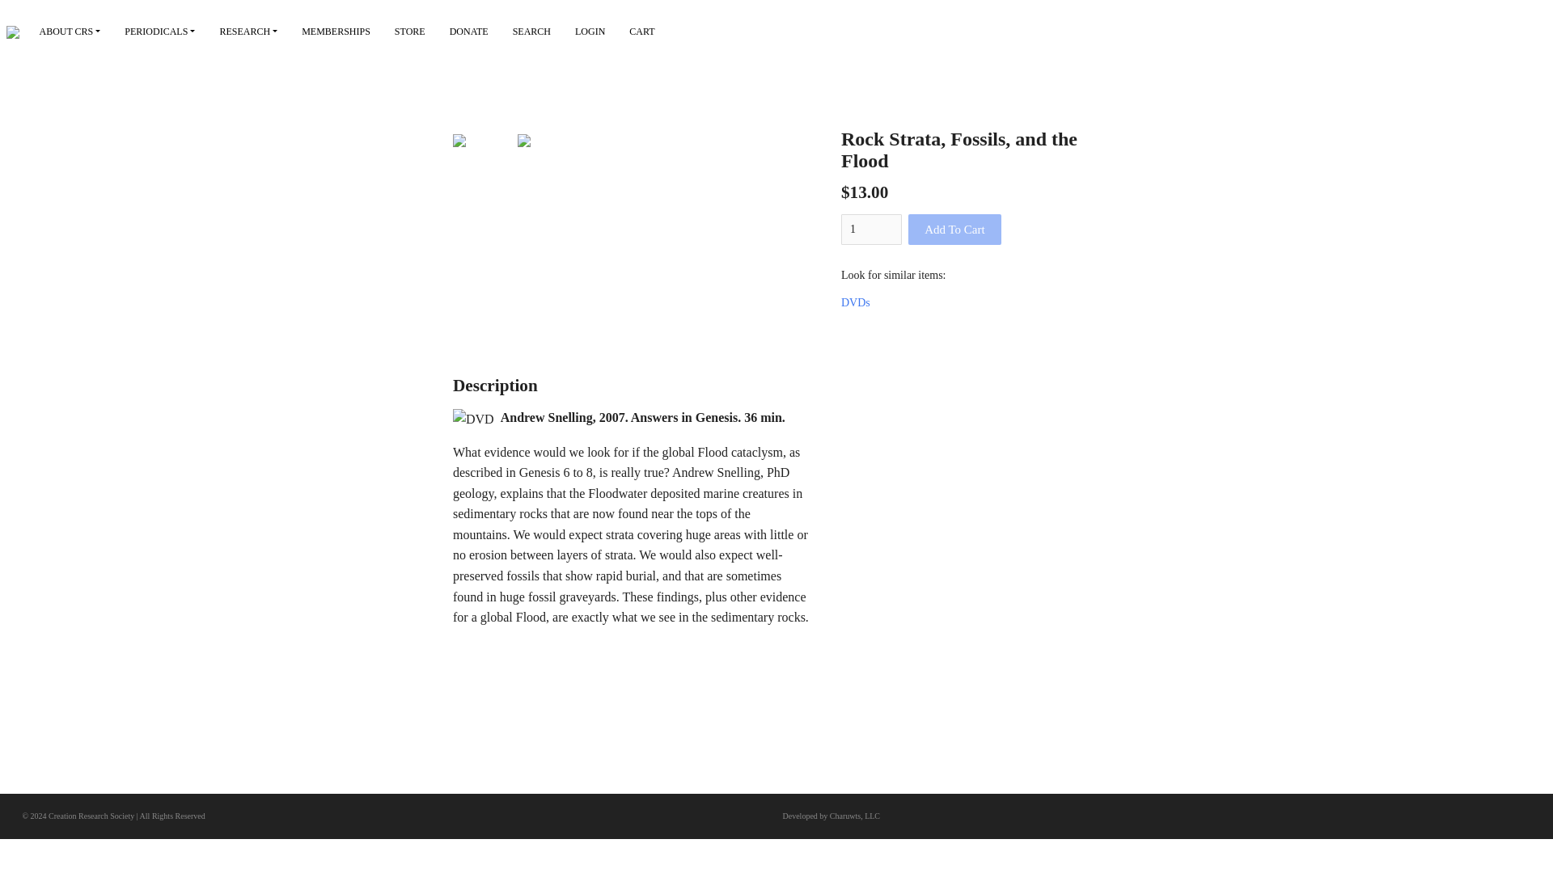 The image size is (1553, 873). I want to click on RESEARCH, so click(248, 32).